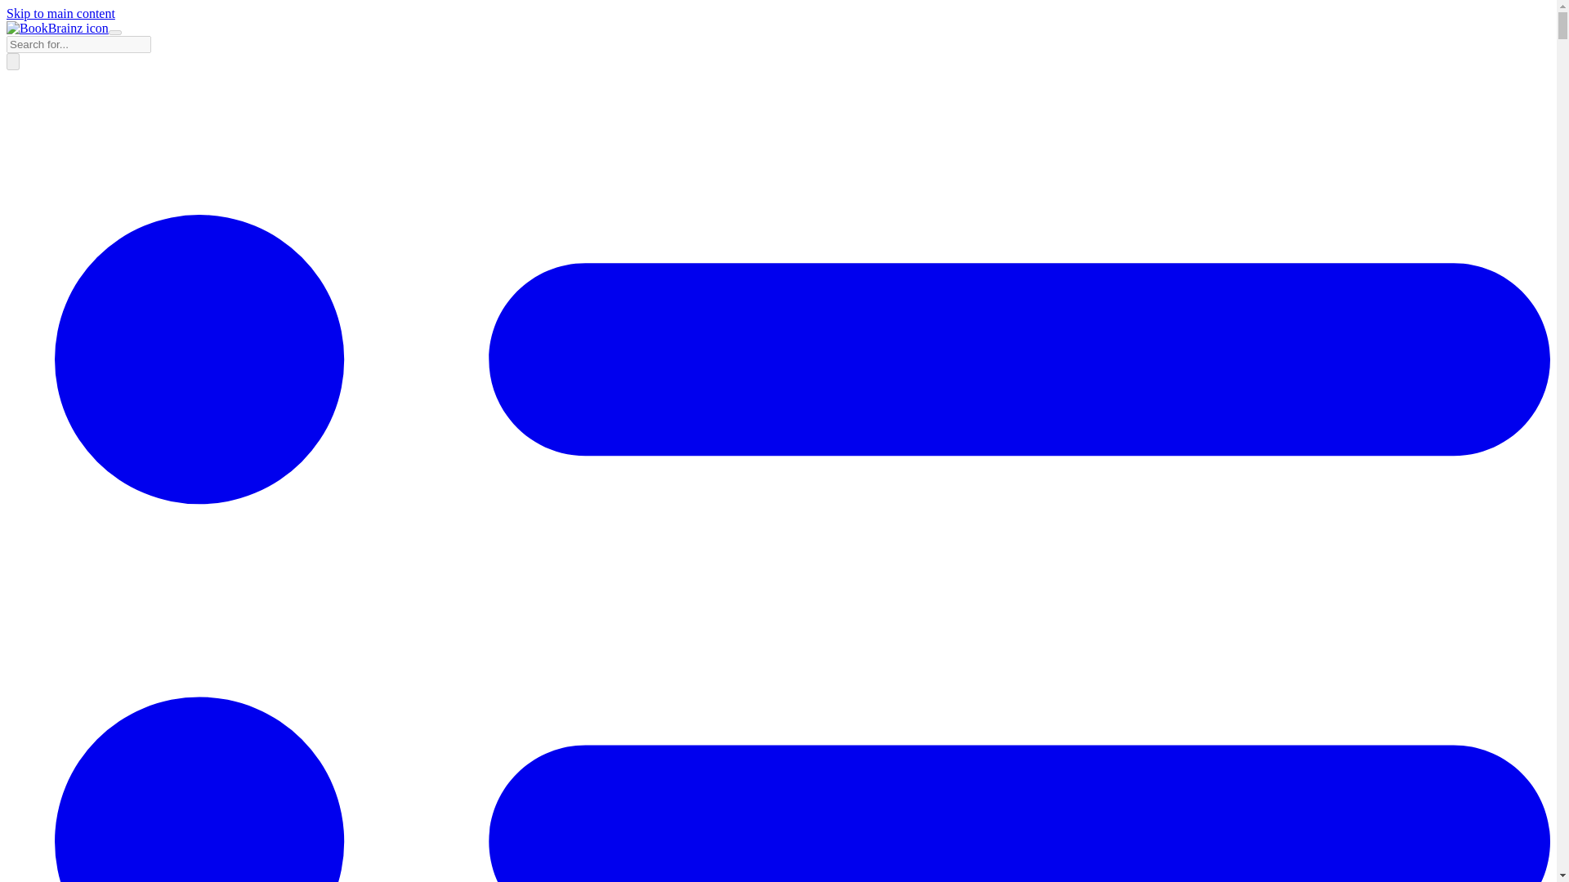 Image resolution: width=1569 pixels, height=882 pixels. What do you see at coordinates (57, 28) in the screenshot?
I see `BookBrainz` at bounding box center [57, 28].